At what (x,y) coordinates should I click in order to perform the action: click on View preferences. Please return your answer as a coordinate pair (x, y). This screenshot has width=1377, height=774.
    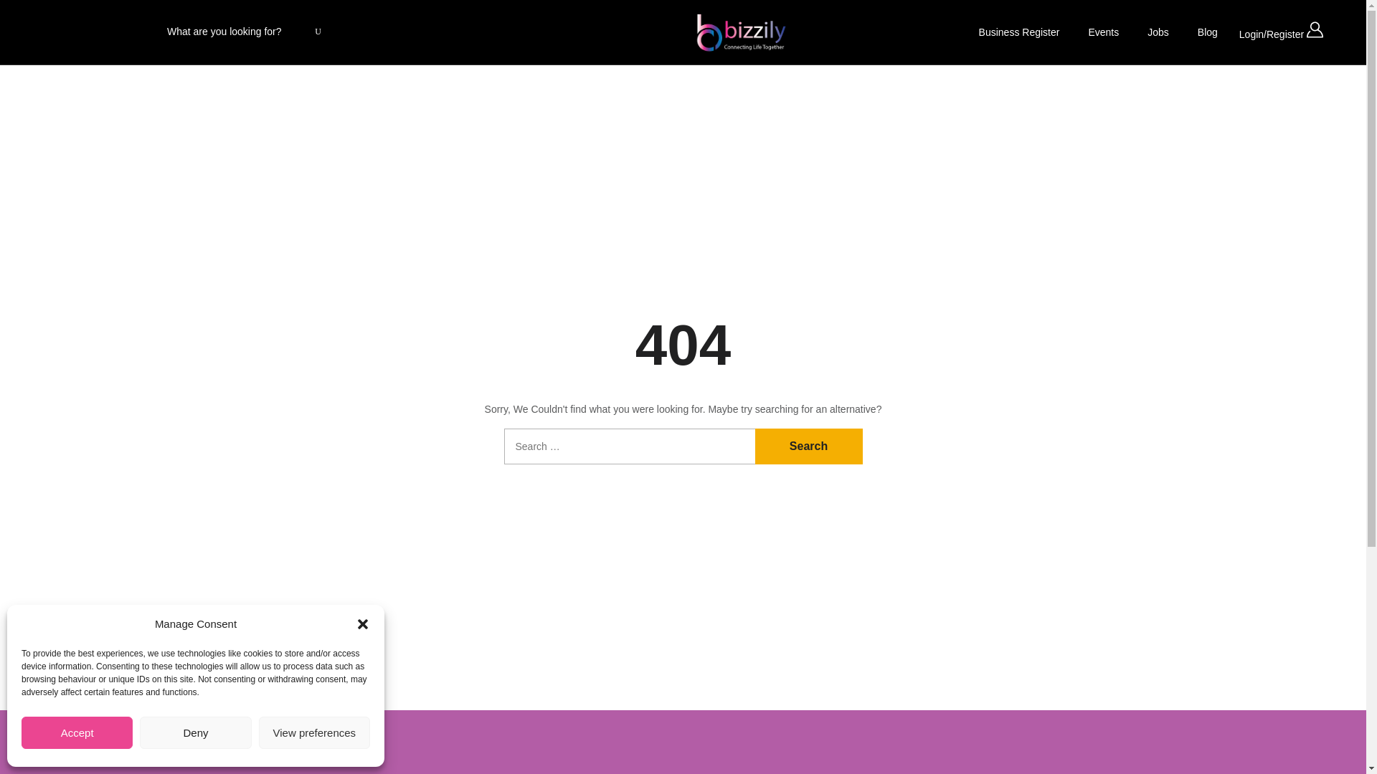
    Looking at the image, I should click on (314, 732).